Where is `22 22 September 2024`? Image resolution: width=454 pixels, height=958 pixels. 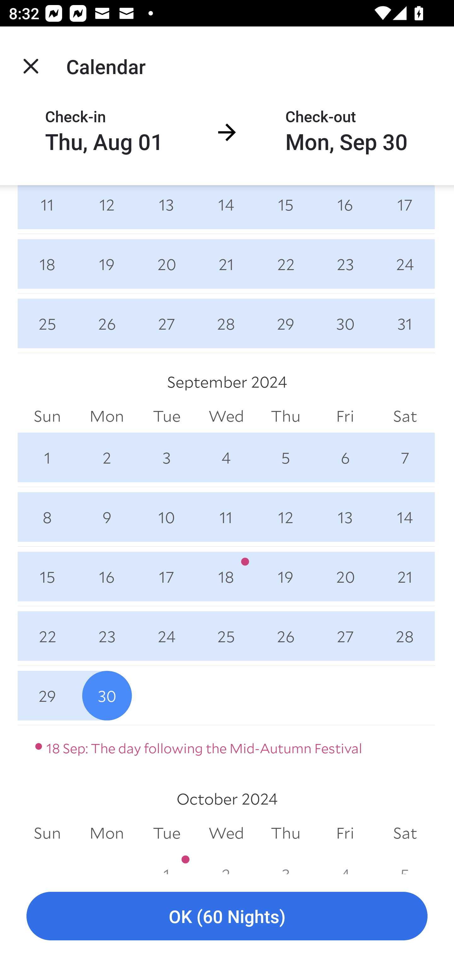
22 22 September 2024 is located at coordinates (47, 636).